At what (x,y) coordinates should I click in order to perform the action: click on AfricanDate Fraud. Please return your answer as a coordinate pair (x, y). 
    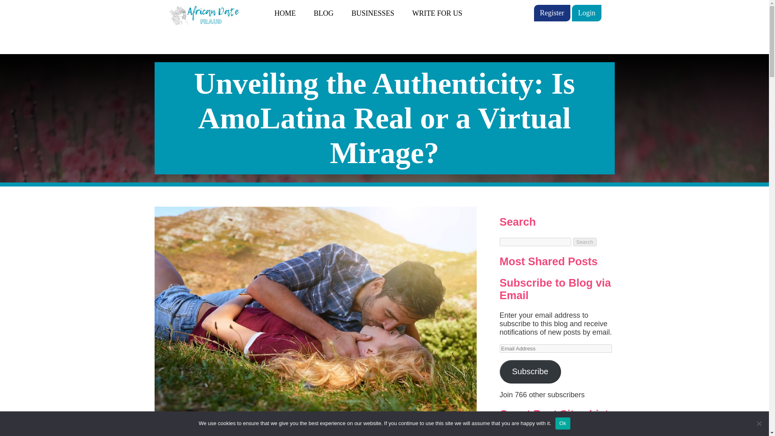
    Looking at the image, I should click on (211, 14).